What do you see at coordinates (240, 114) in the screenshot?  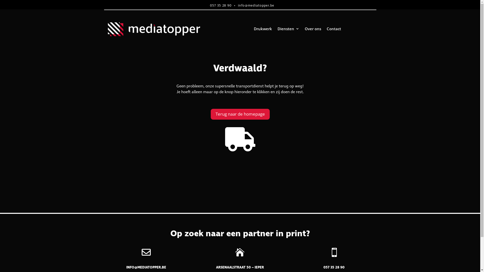 I see `Terug naar de homepage` at bounding box center [240, 114].